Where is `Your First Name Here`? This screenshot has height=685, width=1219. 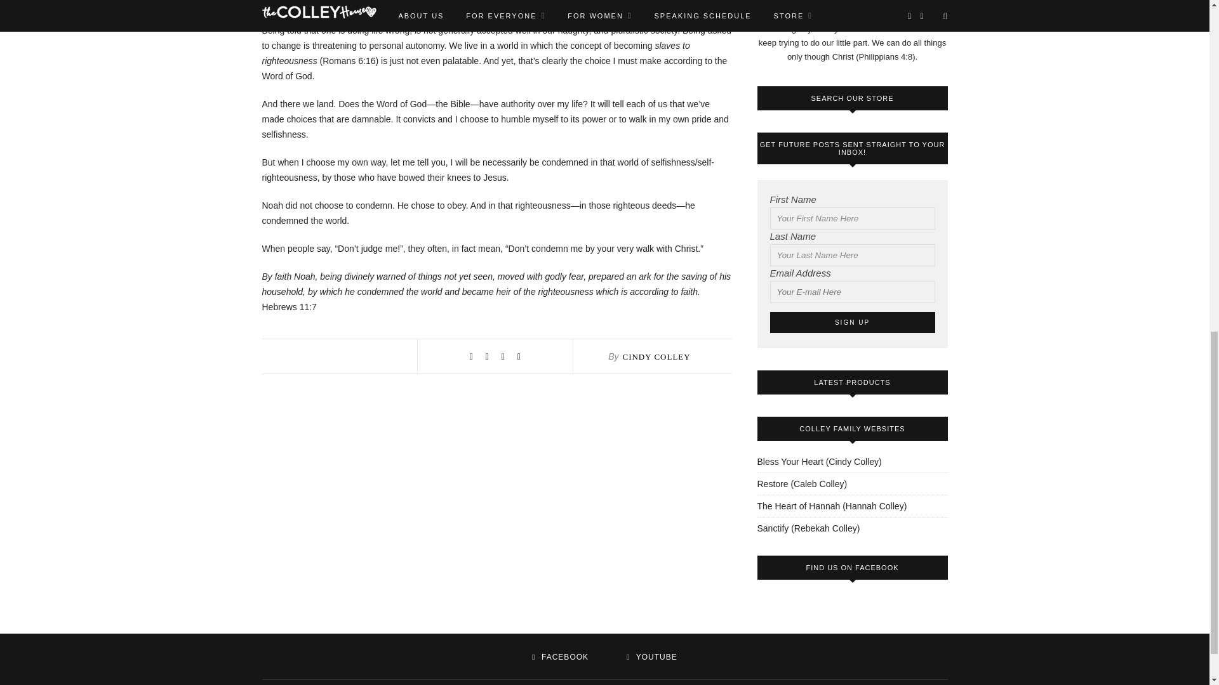 Your First Name Here is located at coordinates (852, 218).